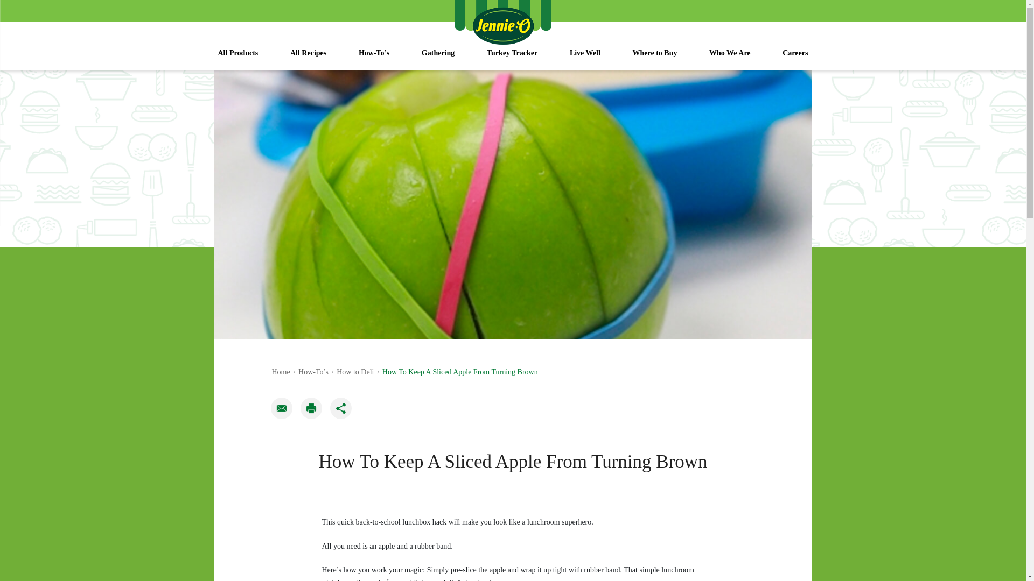 The width and height of the screenshot is (1034, 581). What do you see at coordinates (280, 371) in the screenshot?
I see `Home` at bounding box center [280, 371].